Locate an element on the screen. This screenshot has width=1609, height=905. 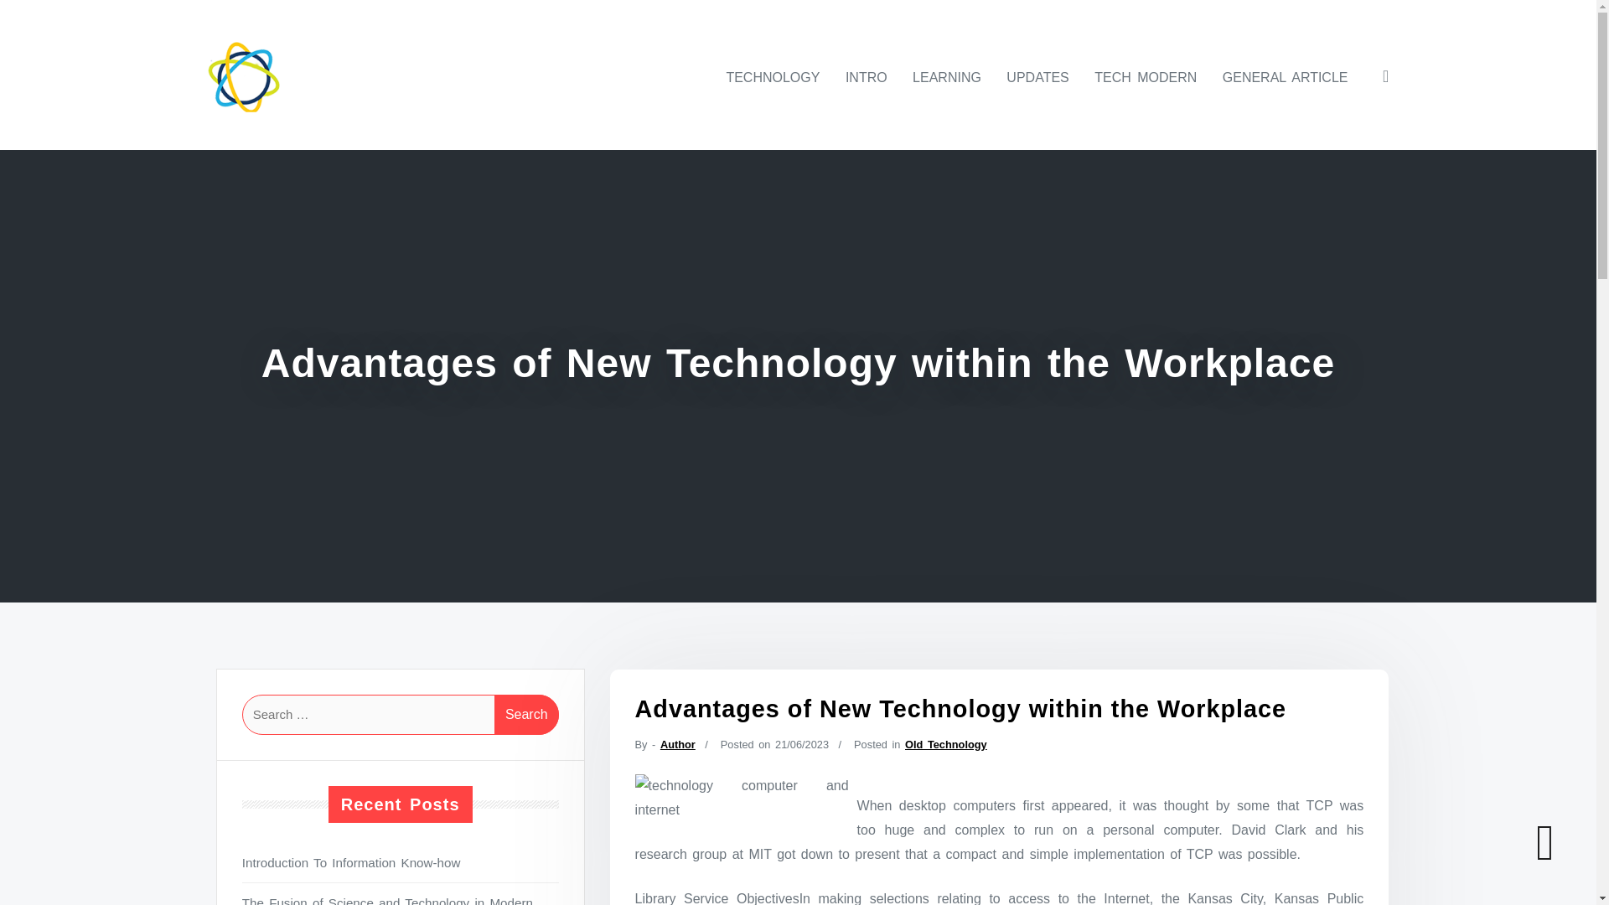
GENERAL ARTICLE is located at coordinates (1286, 77).